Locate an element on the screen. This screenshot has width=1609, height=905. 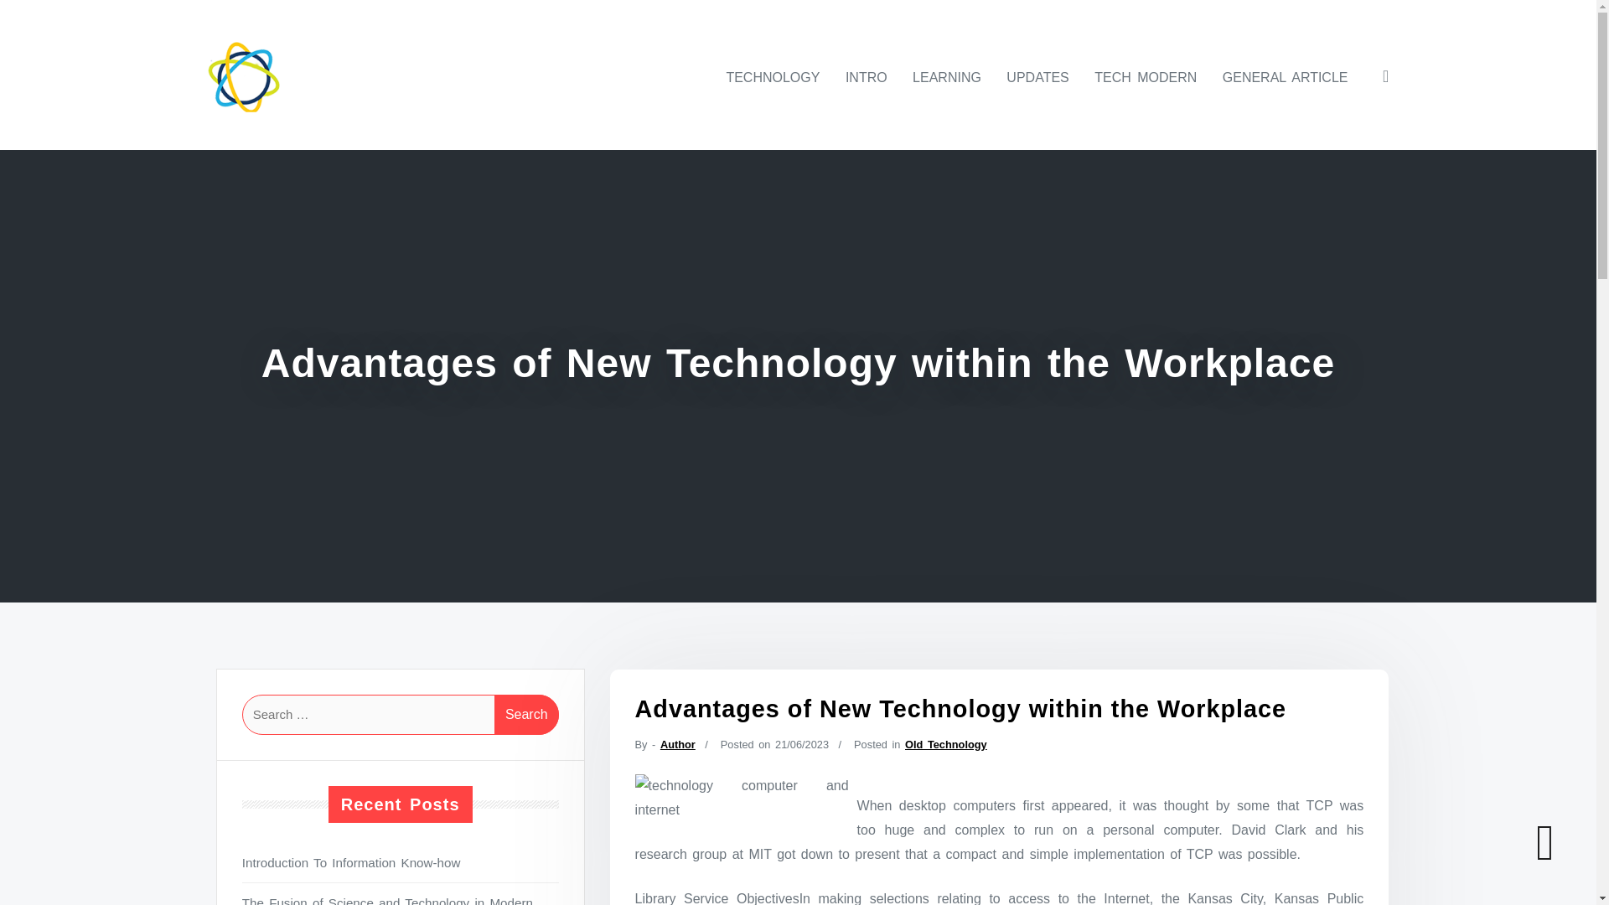
GENERAL ARTICLE is located at coordinates (1286, 77).